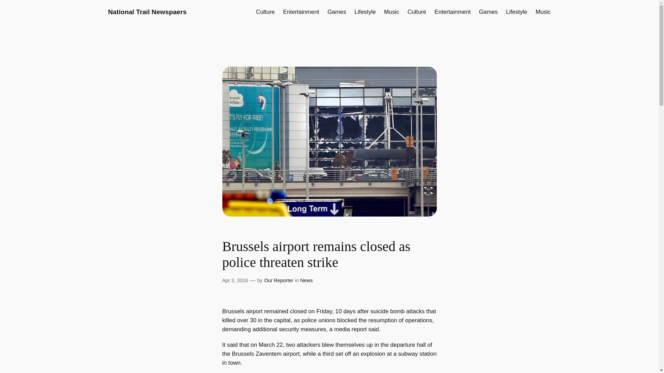 The height and width of the screenshot is (373, 664). What do you see at coordinates (265, 12) in the screenshot?
I see `Culture` at bounding box center [265, 12].